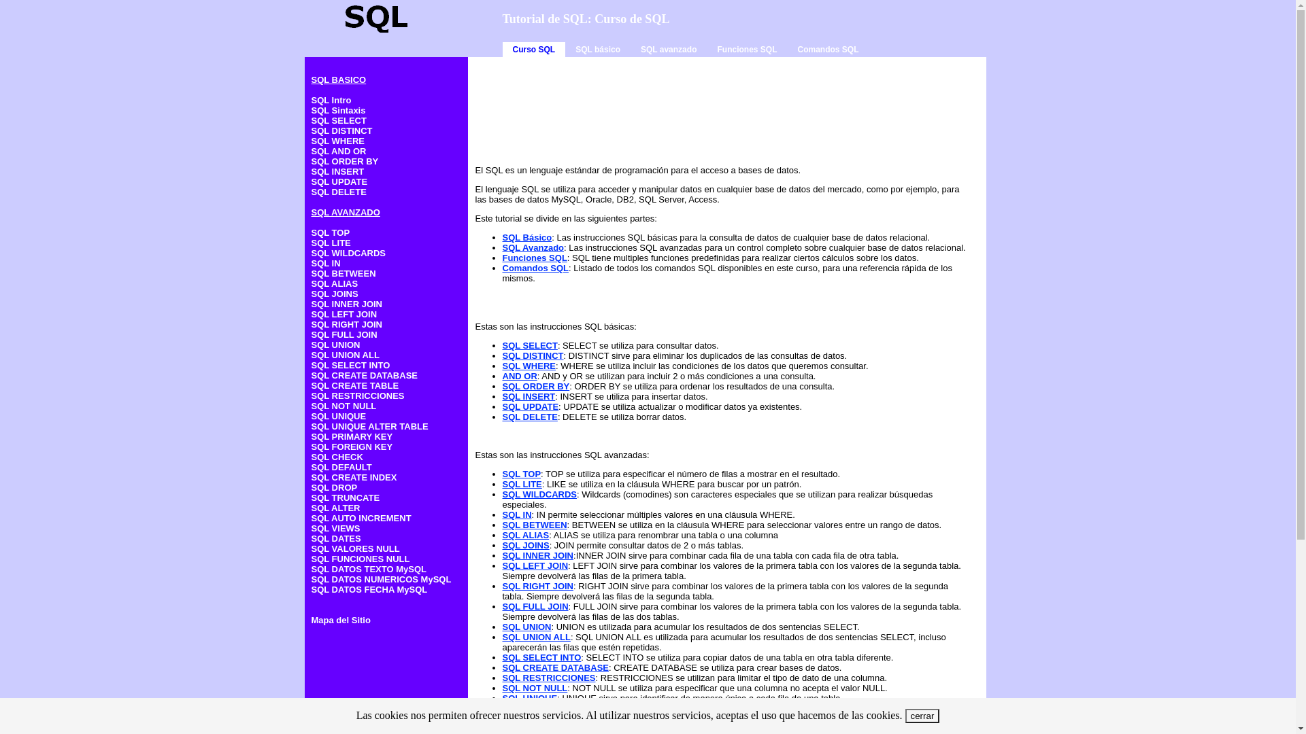 Image resolution: width=1306 pixels, height=734 pixels. Describe the element at coordinates (347, 325) in the screenshot. I see `SQL RIGHT JOIN` at that location.